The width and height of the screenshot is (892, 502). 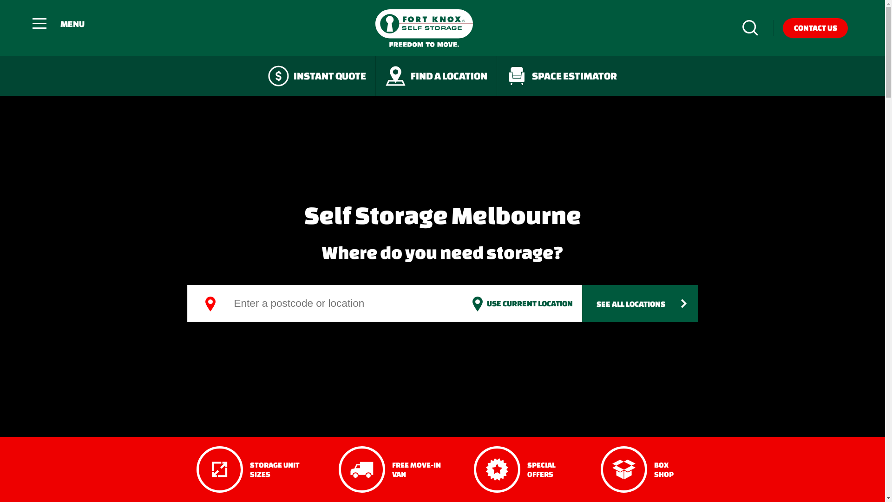 What do you see at coordinates (258, 469) in the screenshot?
I see `STORAGE UNIT SIZES` at bounding box center [258, 469].